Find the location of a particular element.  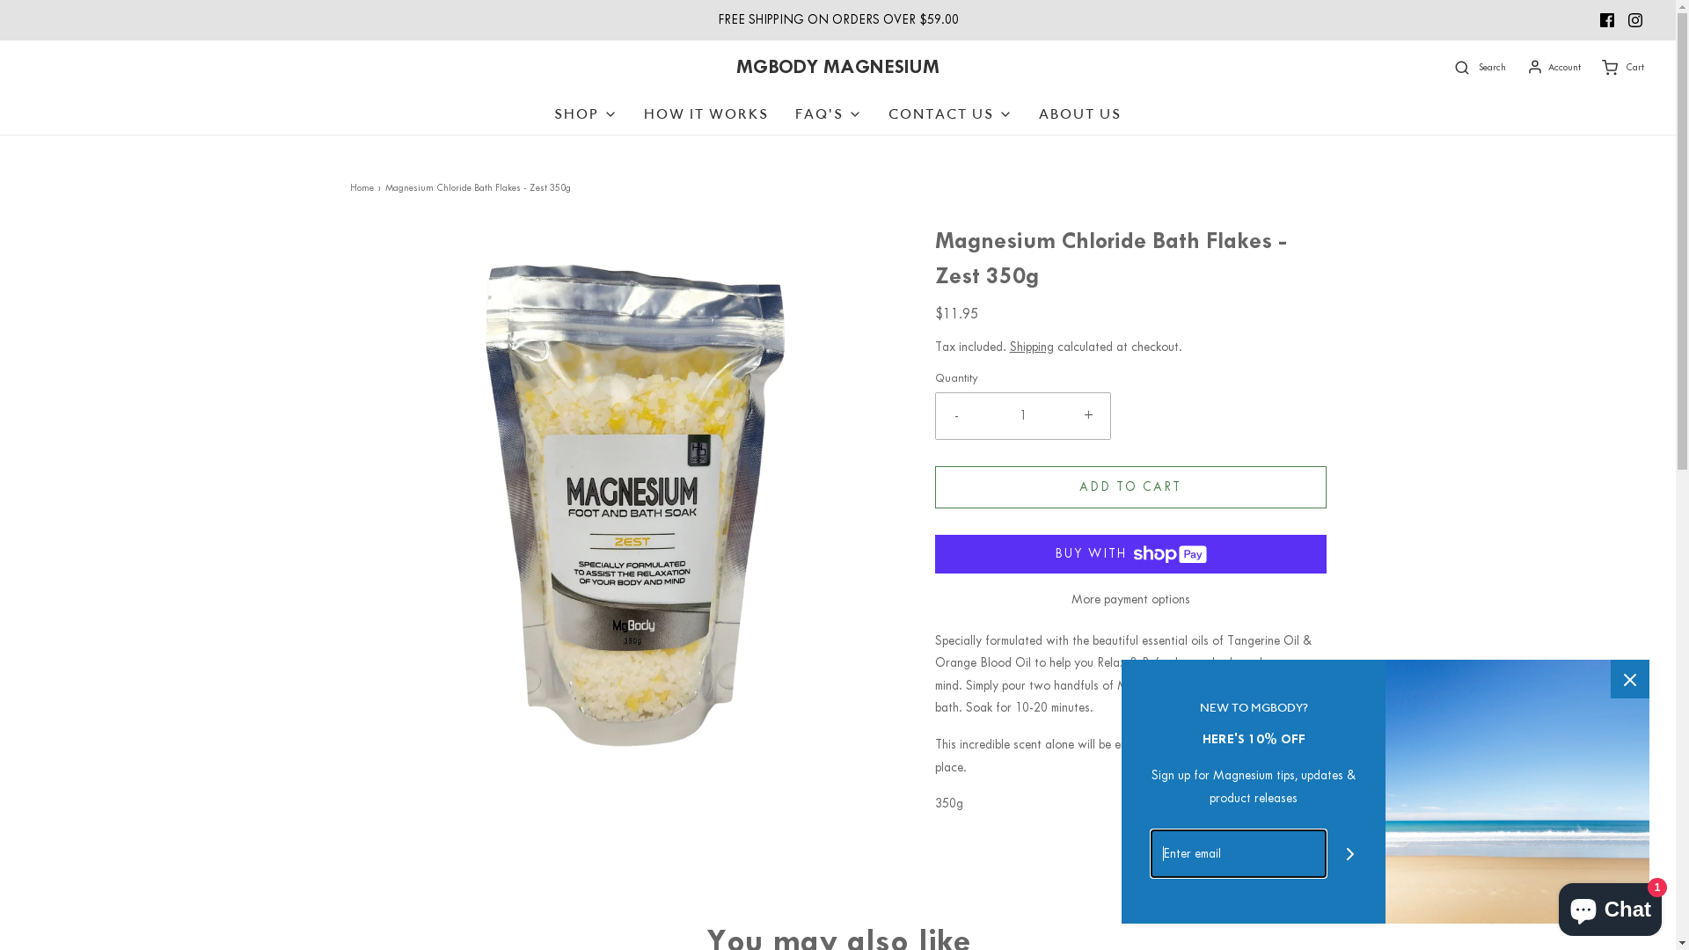

Account is located at coordinates (1553, 67).